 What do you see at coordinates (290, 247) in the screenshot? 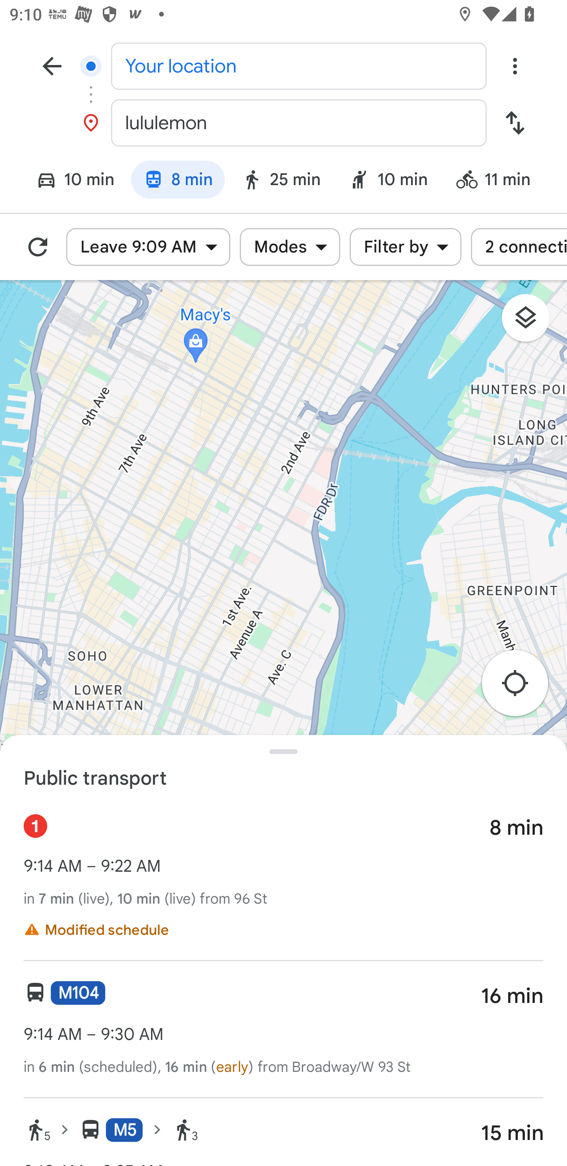
I see `Modes` at bounding box center [290, 247].